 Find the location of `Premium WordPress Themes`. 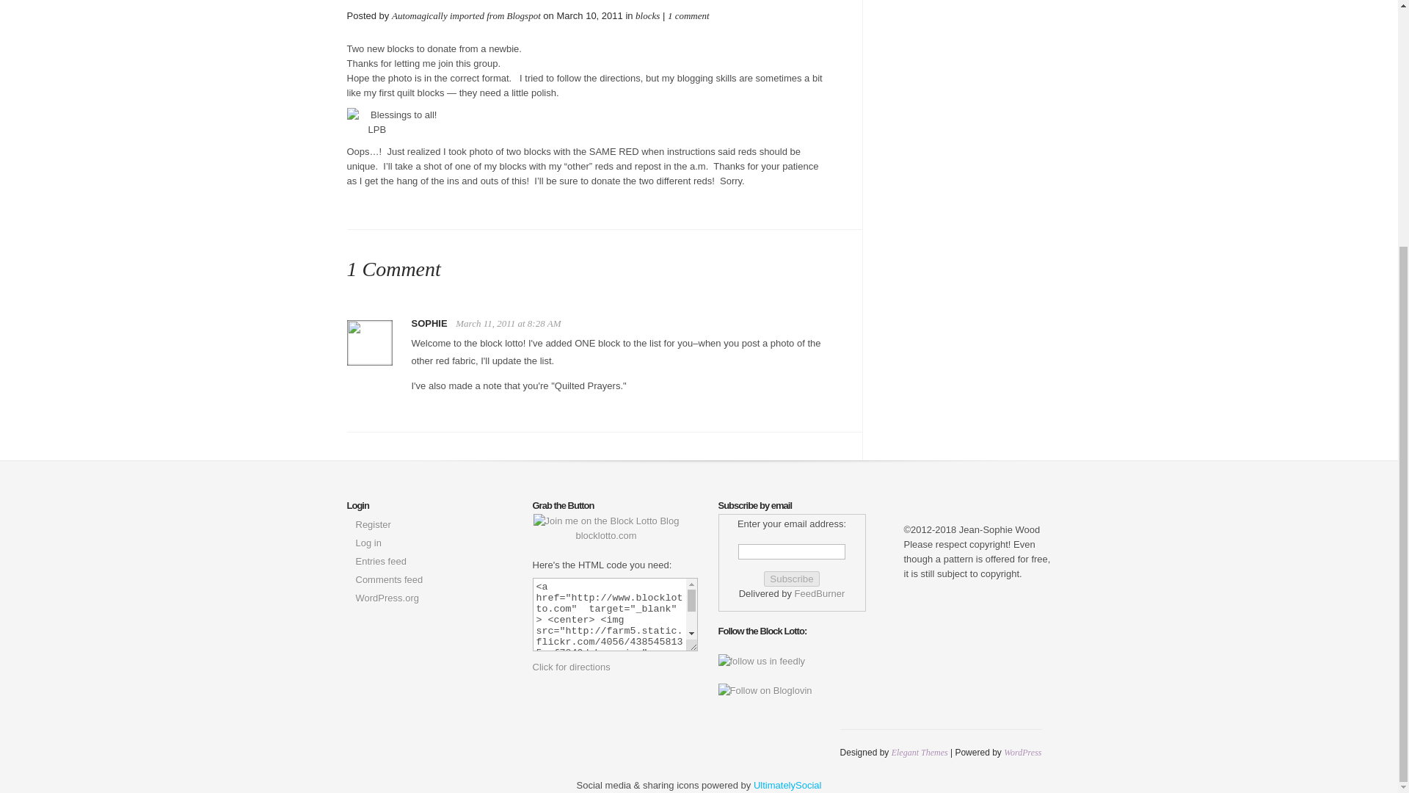

Premium WordPress Themes is located at coordinates (920, 753).